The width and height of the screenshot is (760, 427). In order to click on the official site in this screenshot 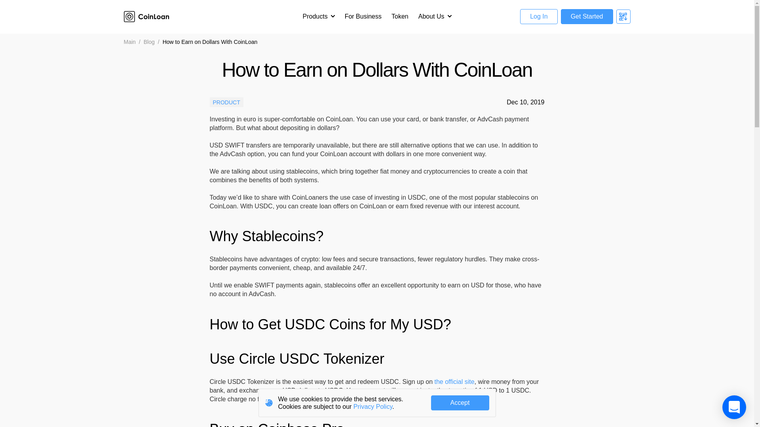, I will do `click(454, 382)`.